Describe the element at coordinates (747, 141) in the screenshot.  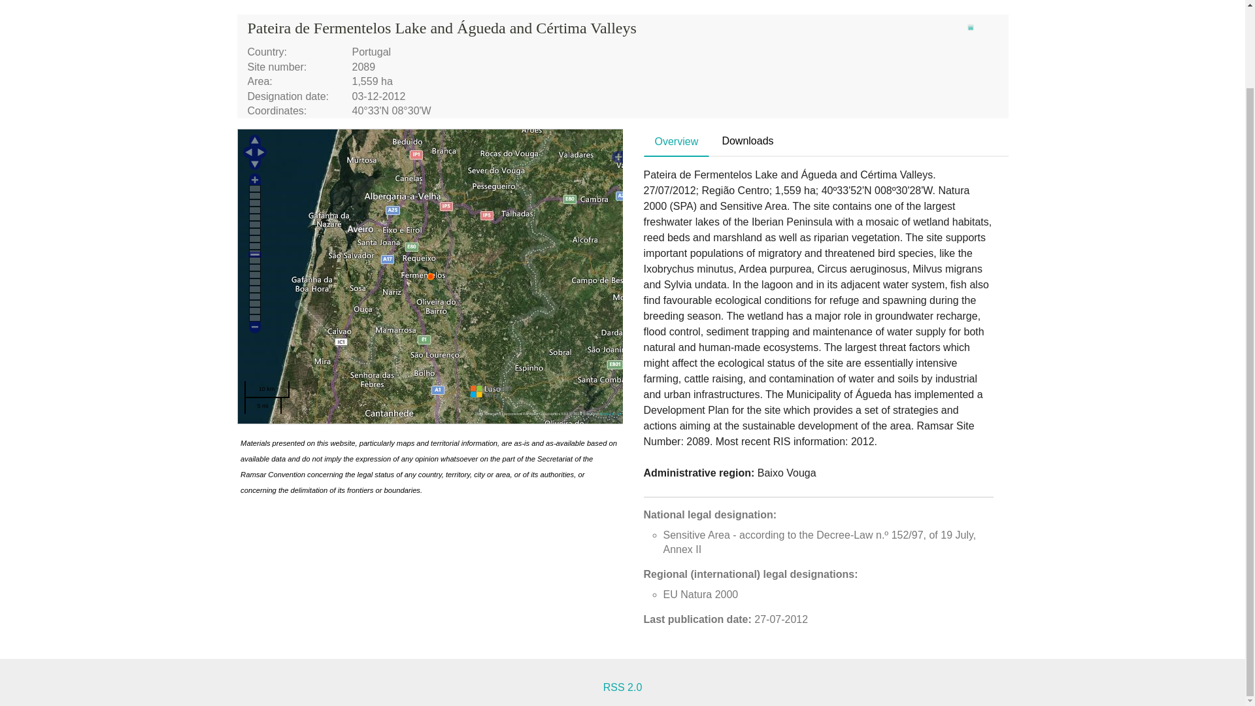
I see `Downloads` at that location.